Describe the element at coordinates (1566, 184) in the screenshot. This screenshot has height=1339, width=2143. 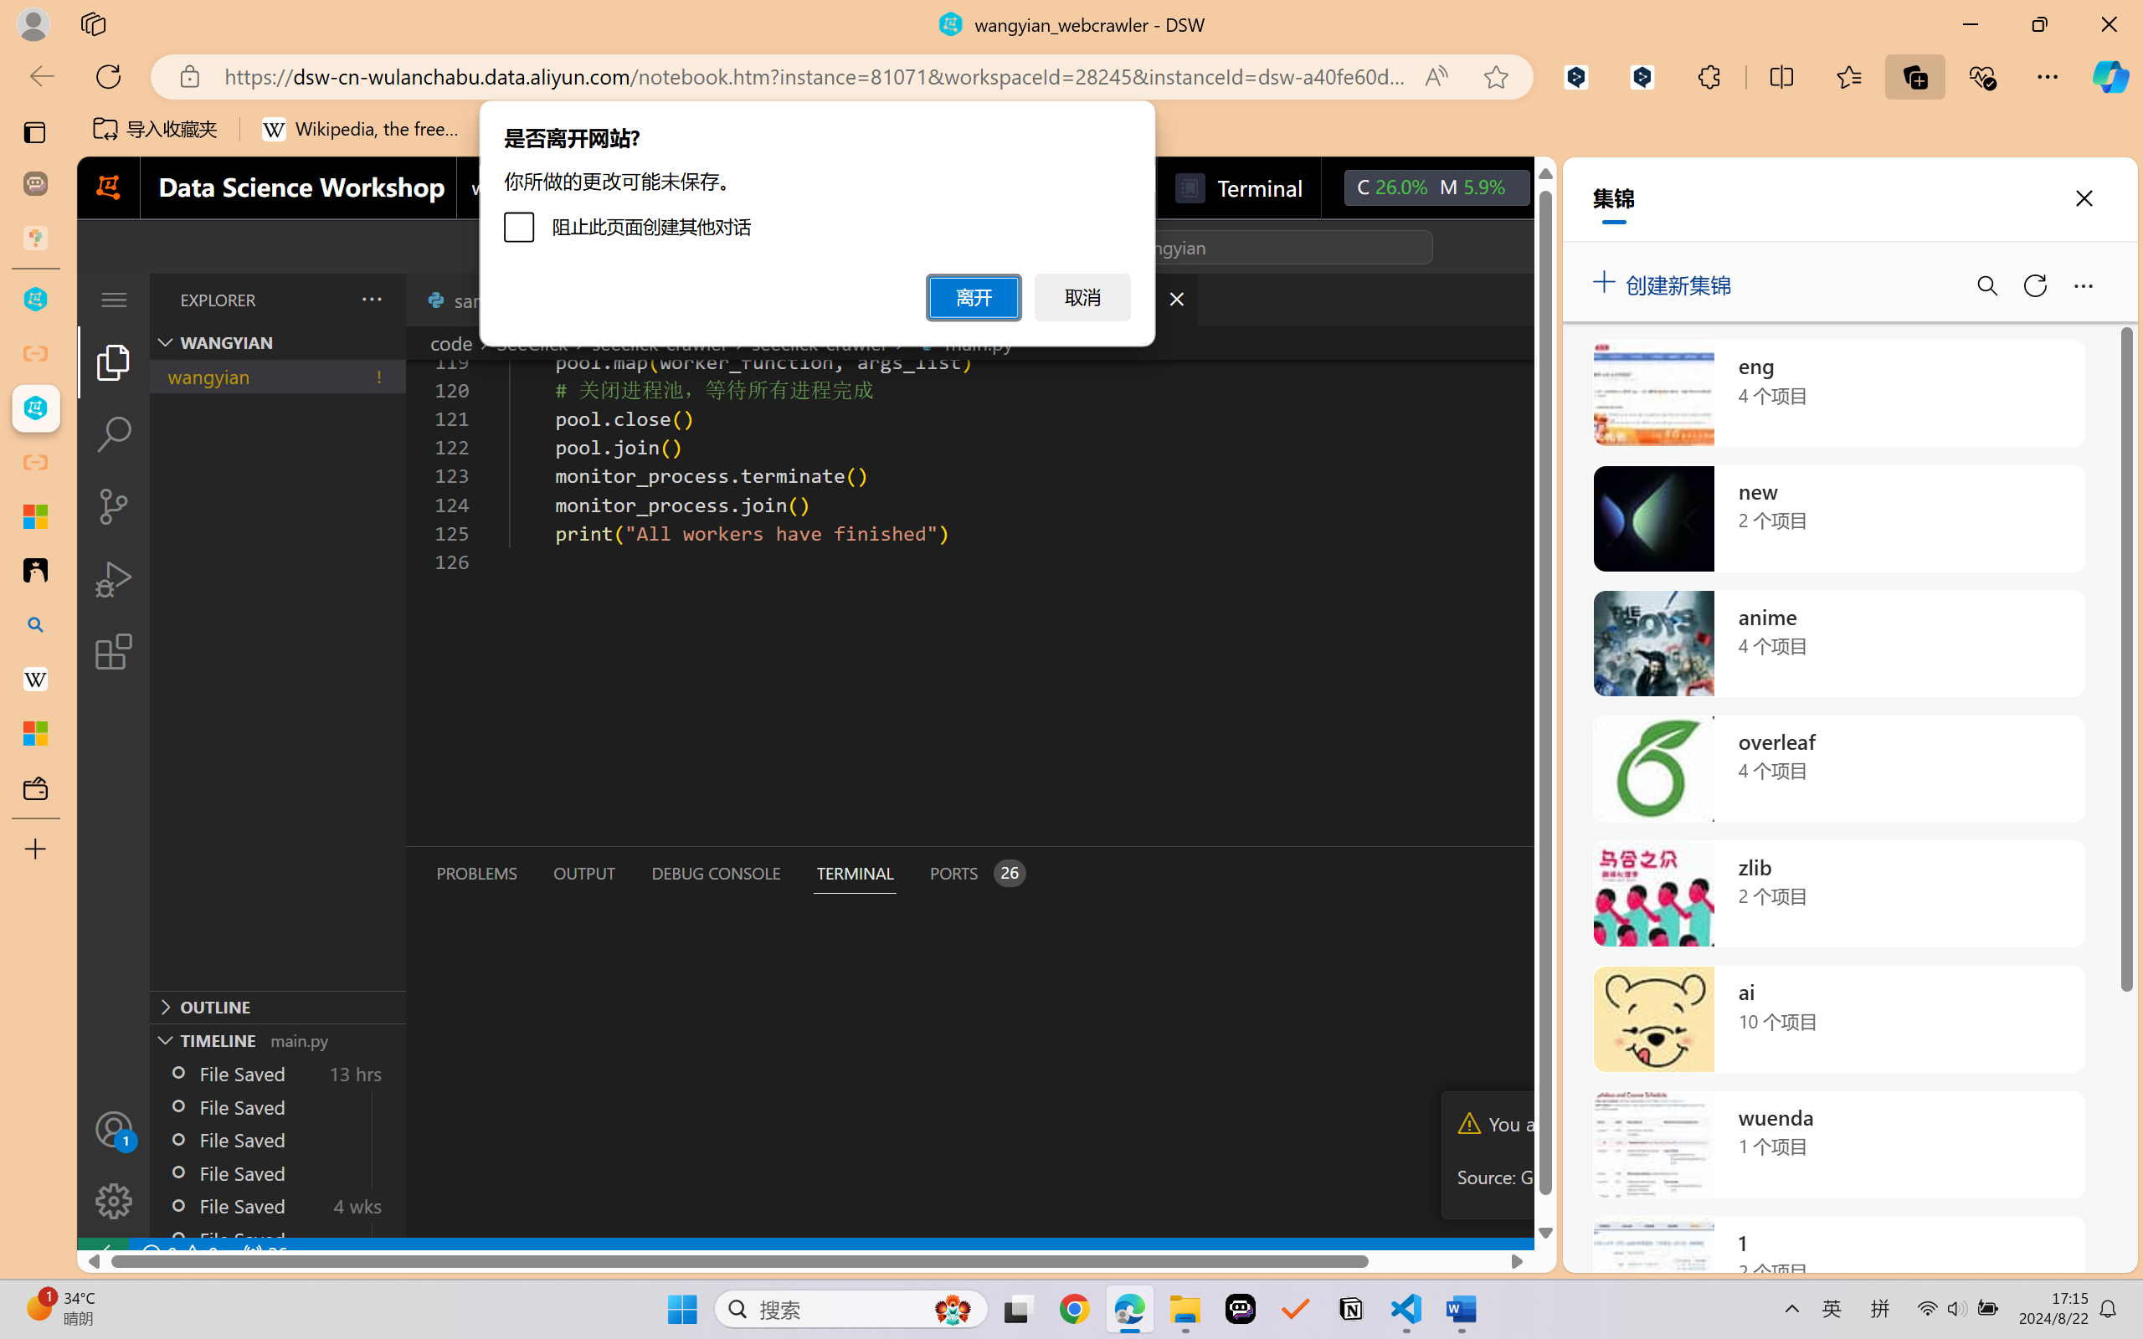
I see `icon` at that location.